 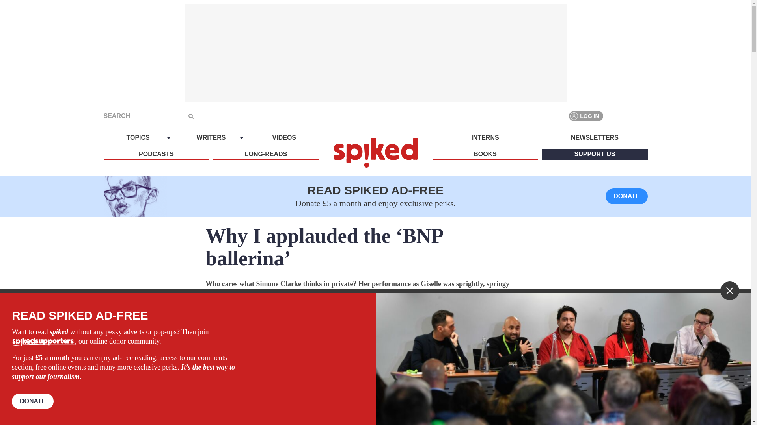 What do you see at coordinates (642, 116) in the screenshot?
I see `YouTube` at bounding box center [642, 116].